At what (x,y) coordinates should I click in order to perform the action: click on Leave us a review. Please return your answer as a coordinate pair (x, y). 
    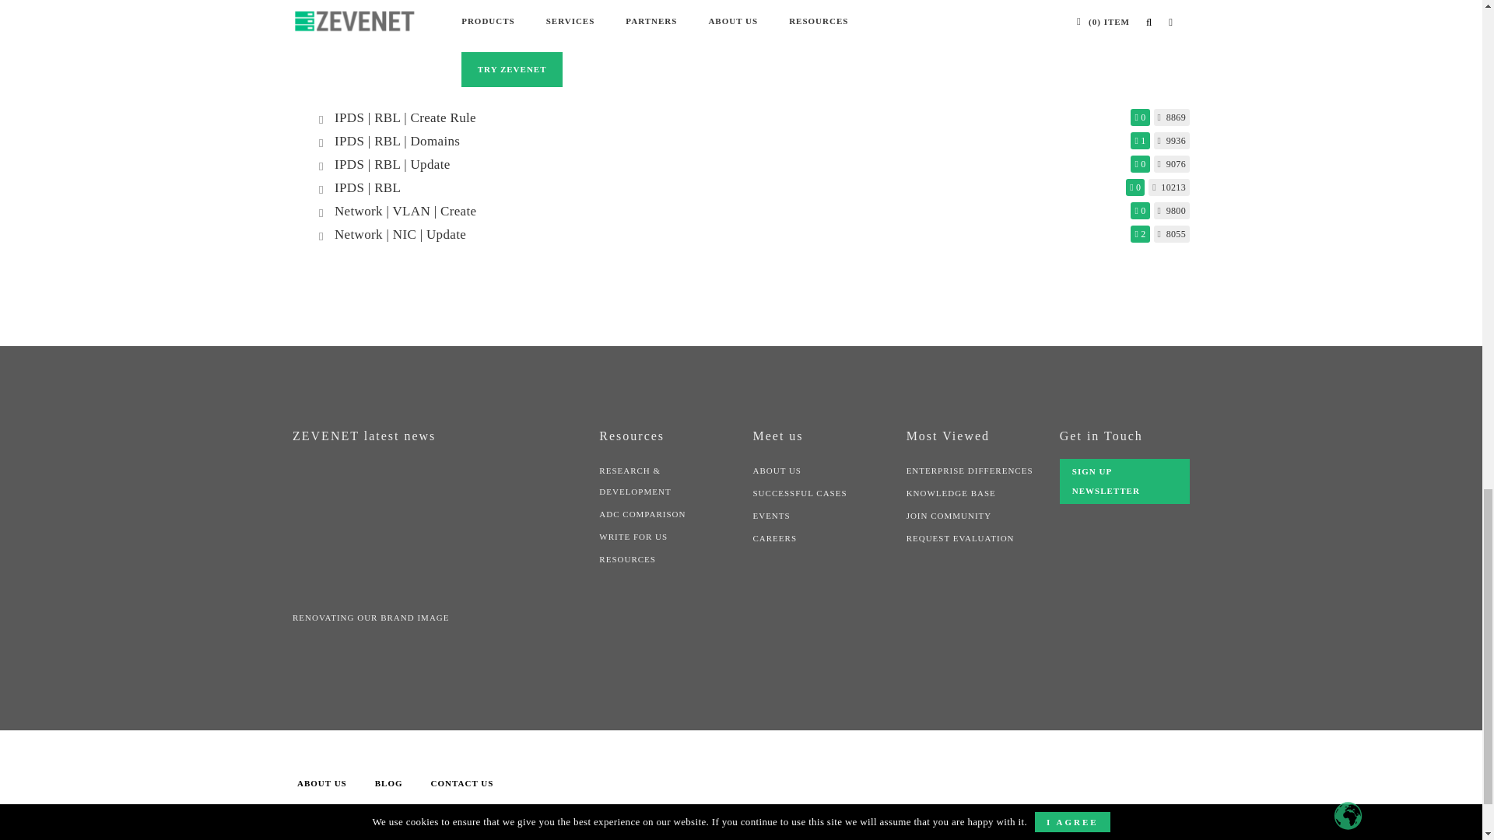
    Looking at the image, I should click on (1124, 586).